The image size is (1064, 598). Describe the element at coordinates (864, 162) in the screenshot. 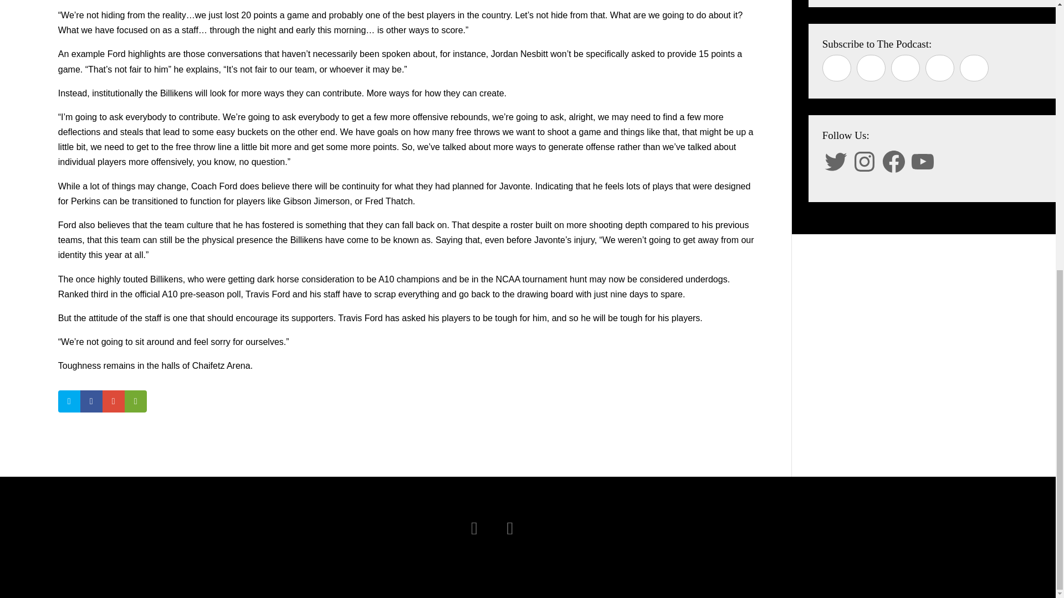

I see `Instagram` at that location.